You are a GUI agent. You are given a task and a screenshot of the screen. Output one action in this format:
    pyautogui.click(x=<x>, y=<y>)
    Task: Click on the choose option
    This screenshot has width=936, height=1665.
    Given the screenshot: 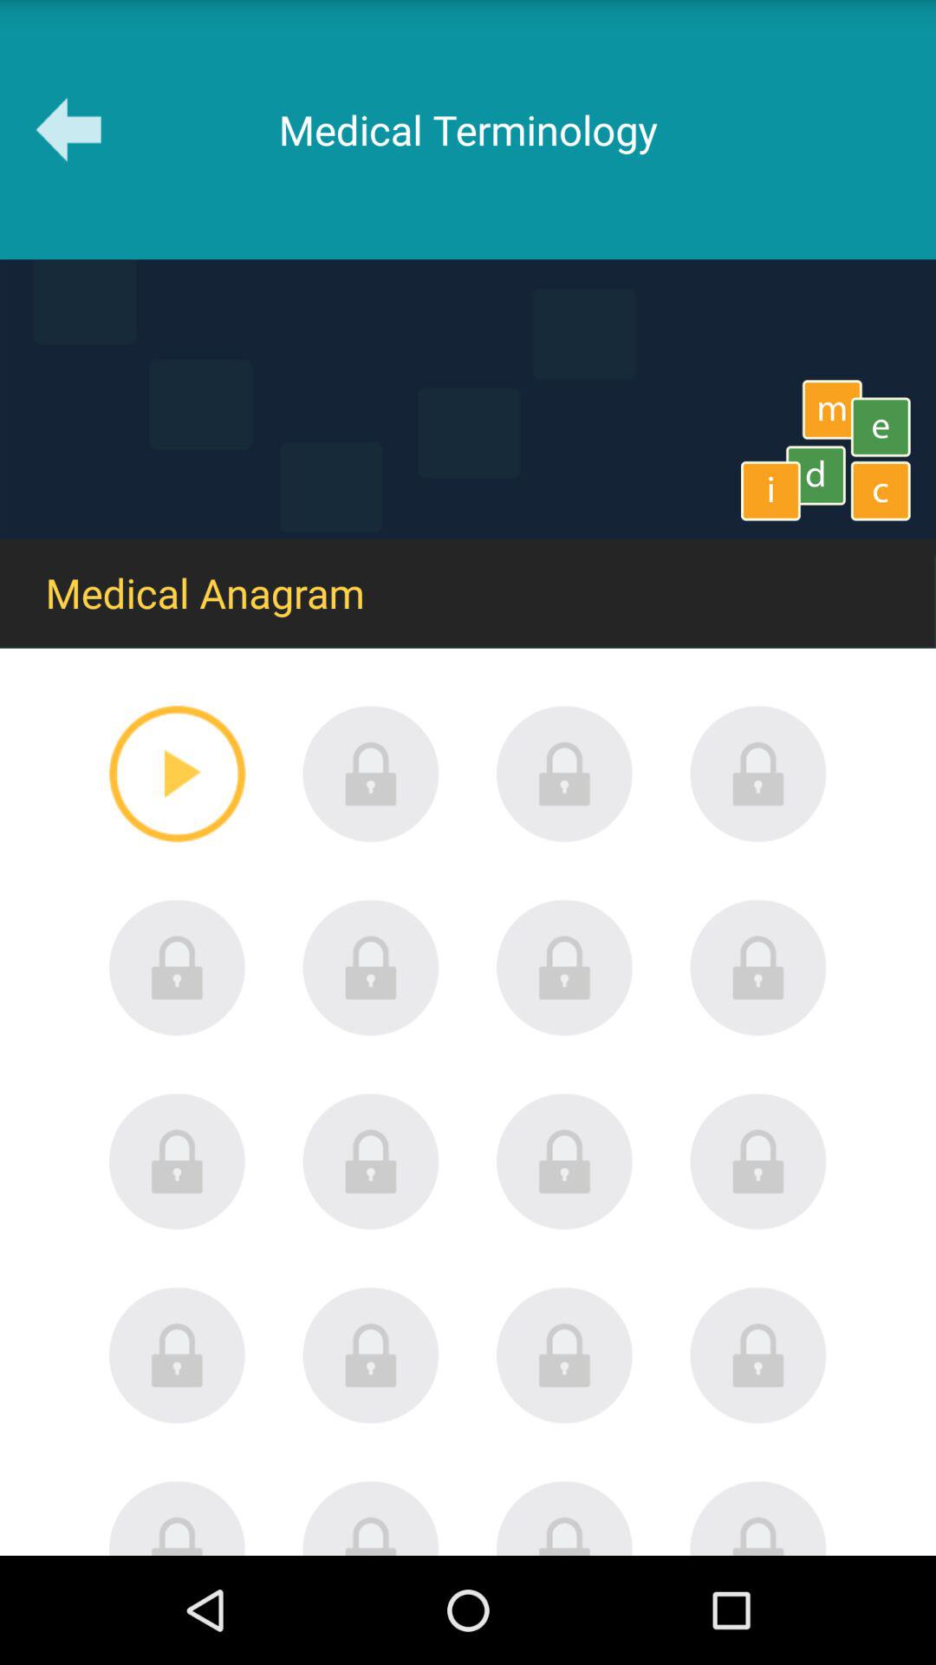 What is the action you would take?
    pyautogui.click(x=565, y=968)
    